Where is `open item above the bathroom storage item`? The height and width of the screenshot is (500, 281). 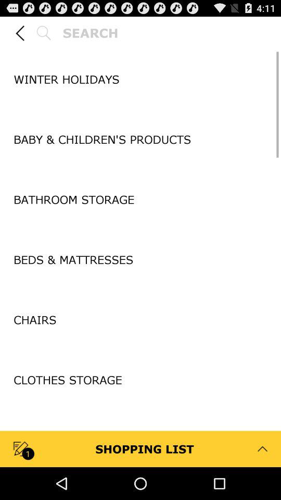
open item above the bathroom storage item is located at coordinates (140, 170).